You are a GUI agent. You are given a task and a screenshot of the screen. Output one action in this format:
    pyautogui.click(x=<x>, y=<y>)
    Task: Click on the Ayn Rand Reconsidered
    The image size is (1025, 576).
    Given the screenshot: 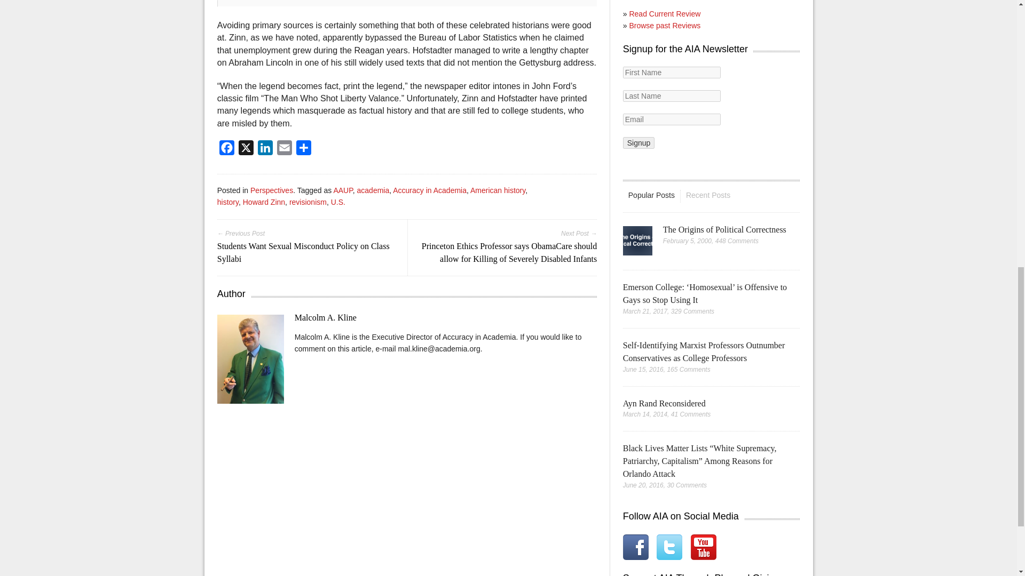 What is the action you would take?
    pyautogui.click(x=664, y=403)
    